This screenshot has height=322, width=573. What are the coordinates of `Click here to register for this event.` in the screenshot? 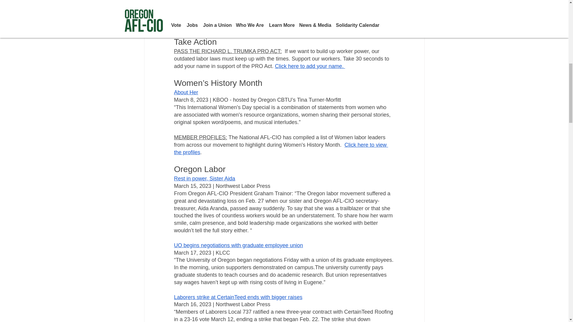 It's located at (282, 21).